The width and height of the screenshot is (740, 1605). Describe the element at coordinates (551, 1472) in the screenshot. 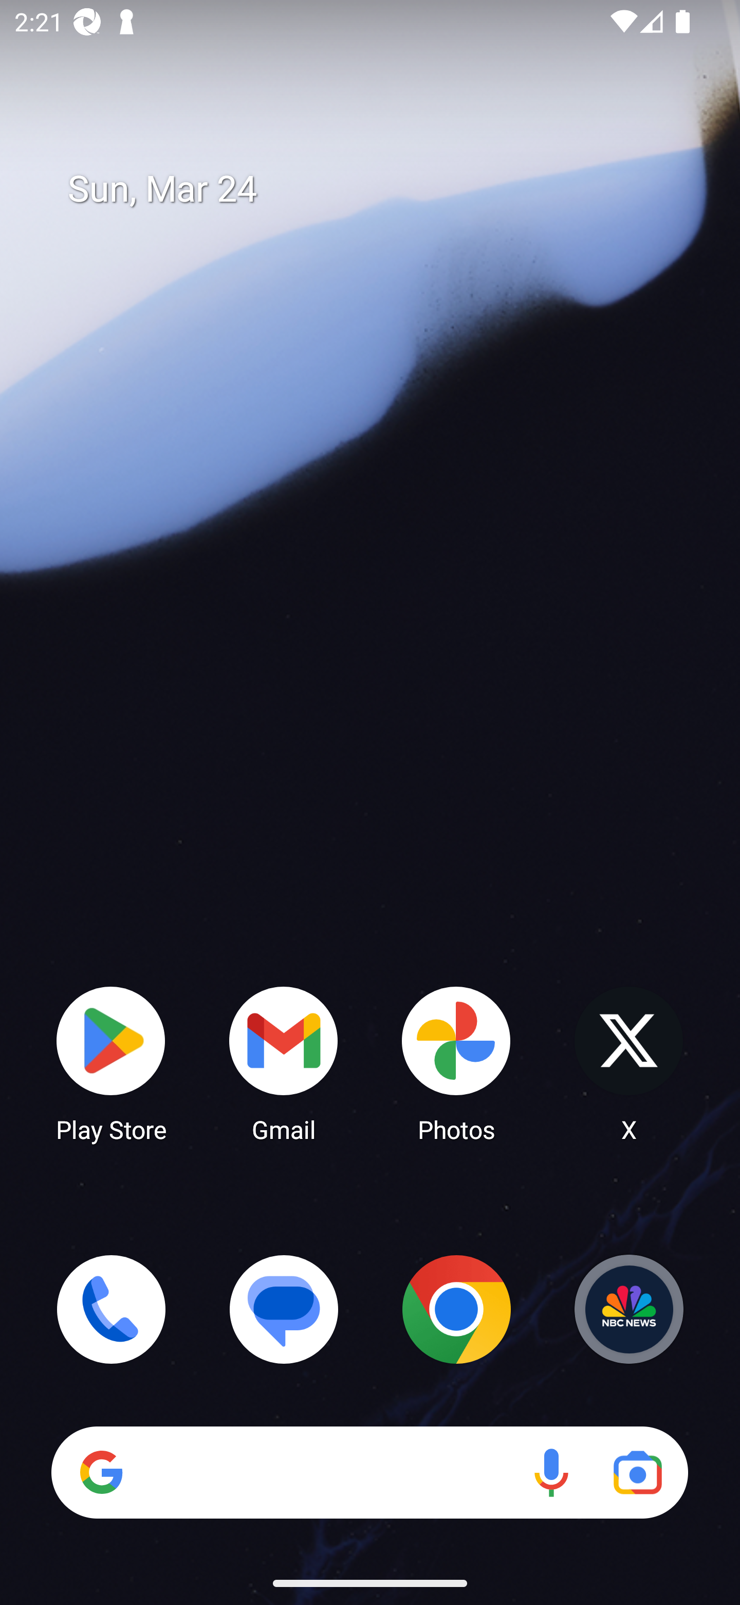

I see `Voice search` at that location.